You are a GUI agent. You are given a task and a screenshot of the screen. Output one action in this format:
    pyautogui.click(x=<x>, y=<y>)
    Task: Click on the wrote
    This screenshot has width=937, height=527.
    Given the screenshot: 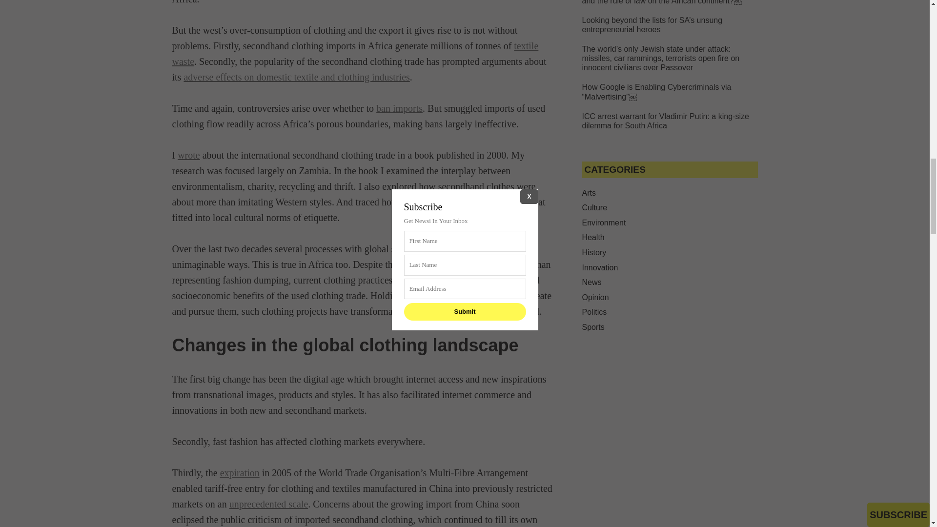 What is the action you would take?
    pyautogui.click(x=189, y=155)
    